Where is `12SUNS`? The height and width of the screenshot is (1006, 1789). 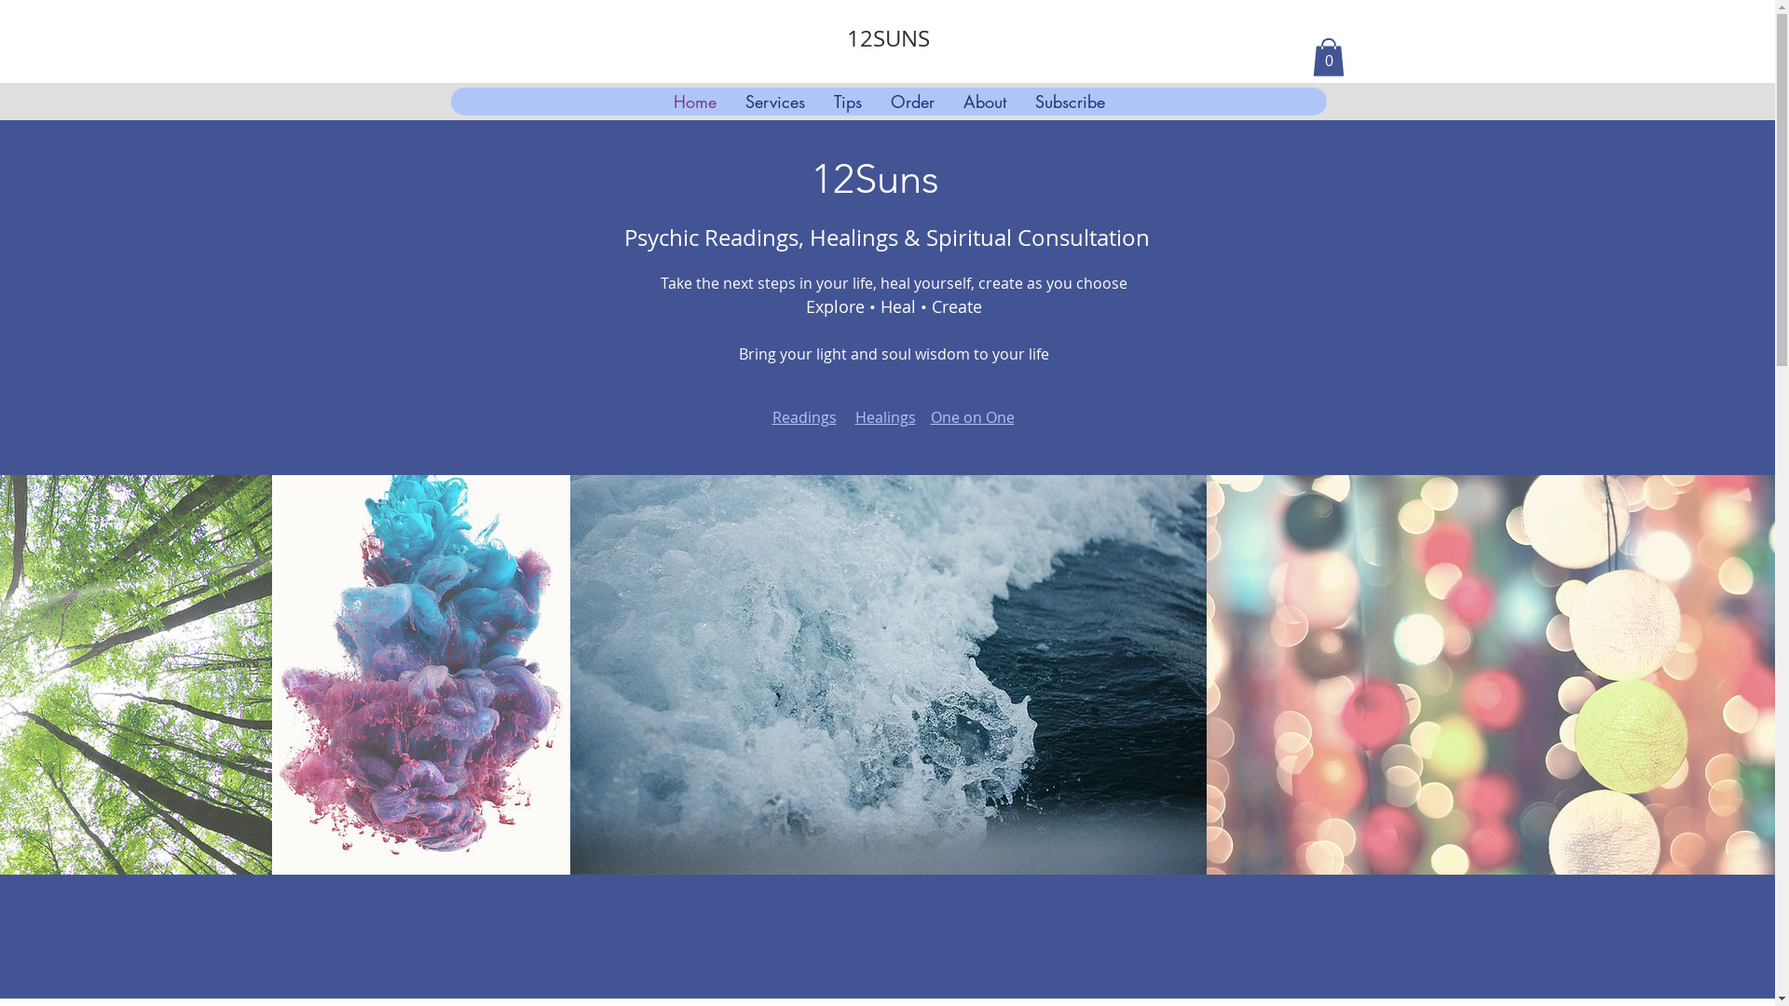
12SUNS is located at coordinates (889, 38).